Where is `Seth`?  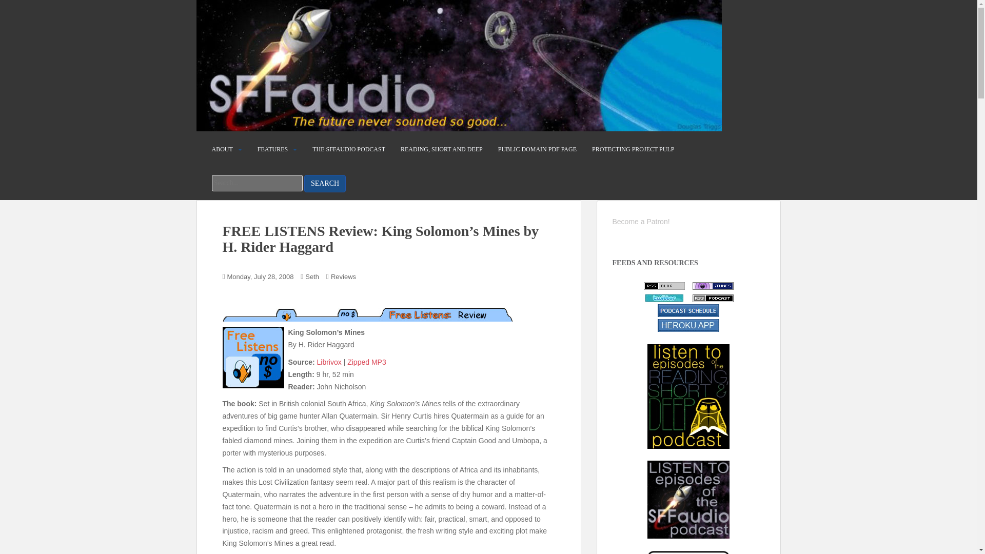
Seth is located at coordinates (312, 277).